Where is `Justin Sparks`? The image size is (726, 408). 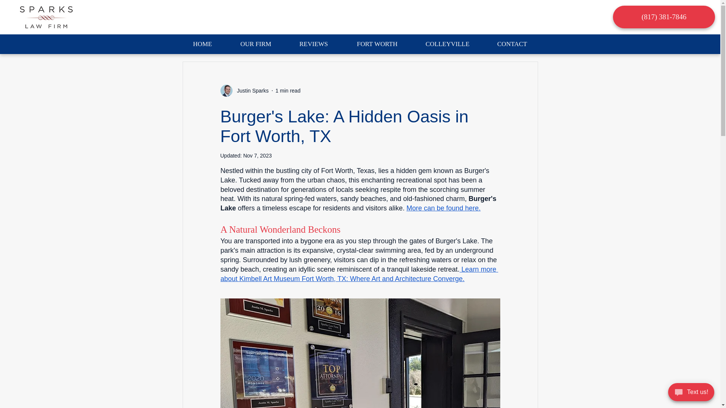
Justin Sparks is located at coordinates (250, 91).